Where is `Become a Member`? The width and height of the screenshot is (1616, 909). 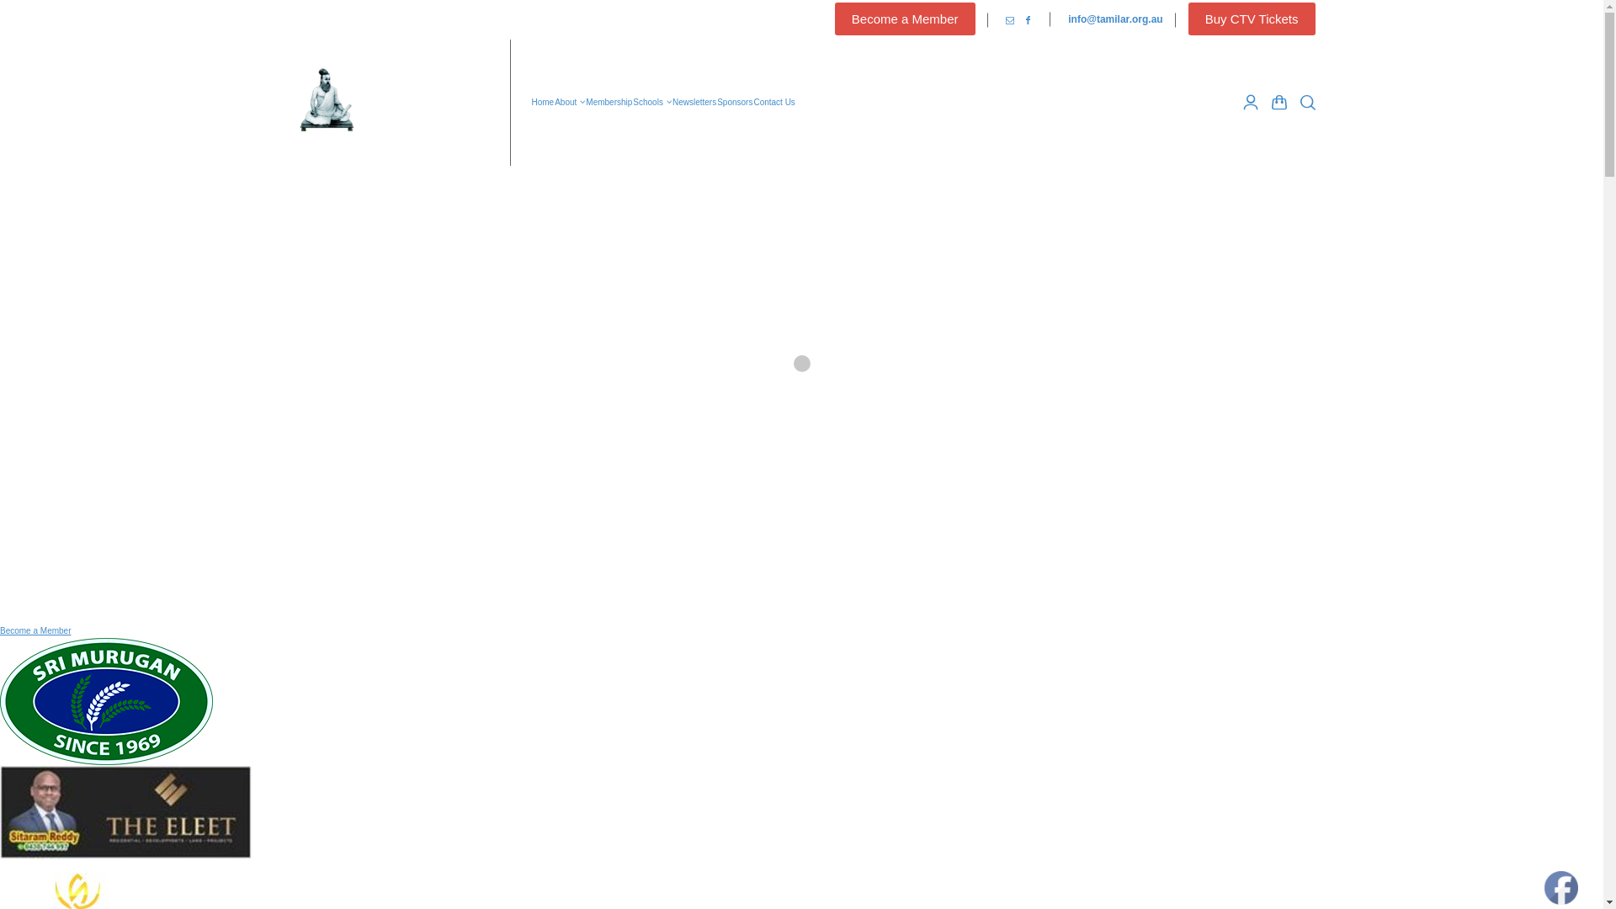 Become a Member is located at coordinates (906, 19).